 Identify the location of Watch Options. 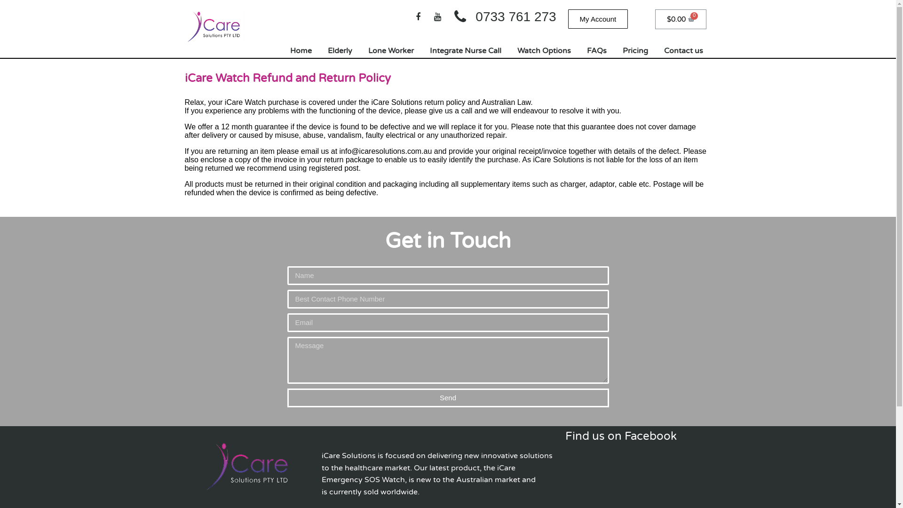
(544, 51).